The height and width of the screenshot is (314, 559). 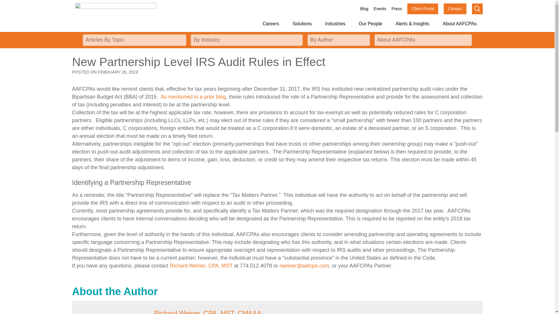 What do you see at coordinates (271, 24) in the screenshot?
I see `Careers` at bounding box center [271, 24].